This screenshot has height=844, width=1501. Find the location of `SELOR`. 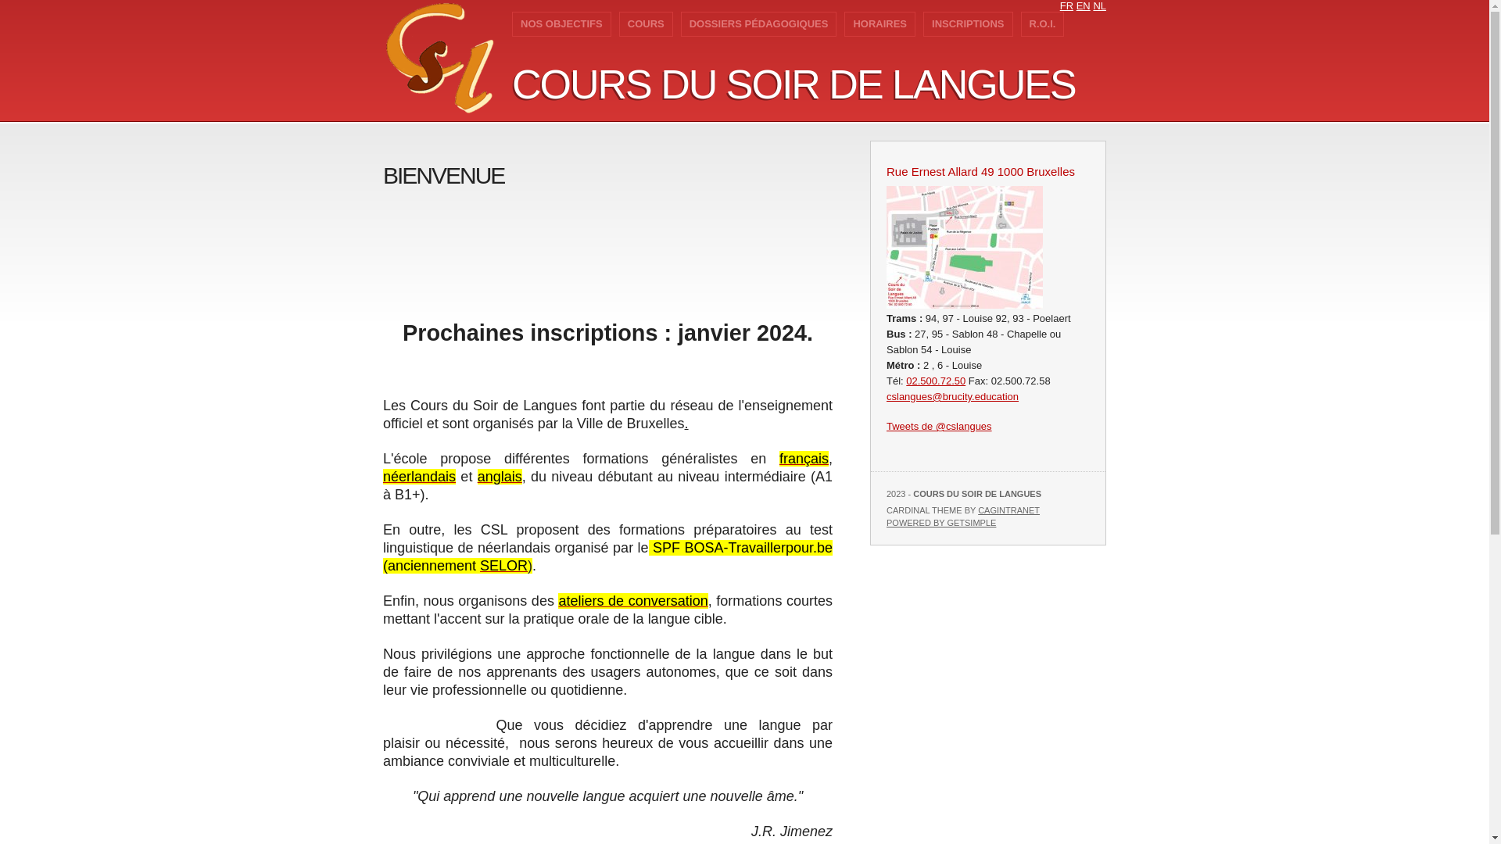

SELOR is located at coordinates (503, 566).